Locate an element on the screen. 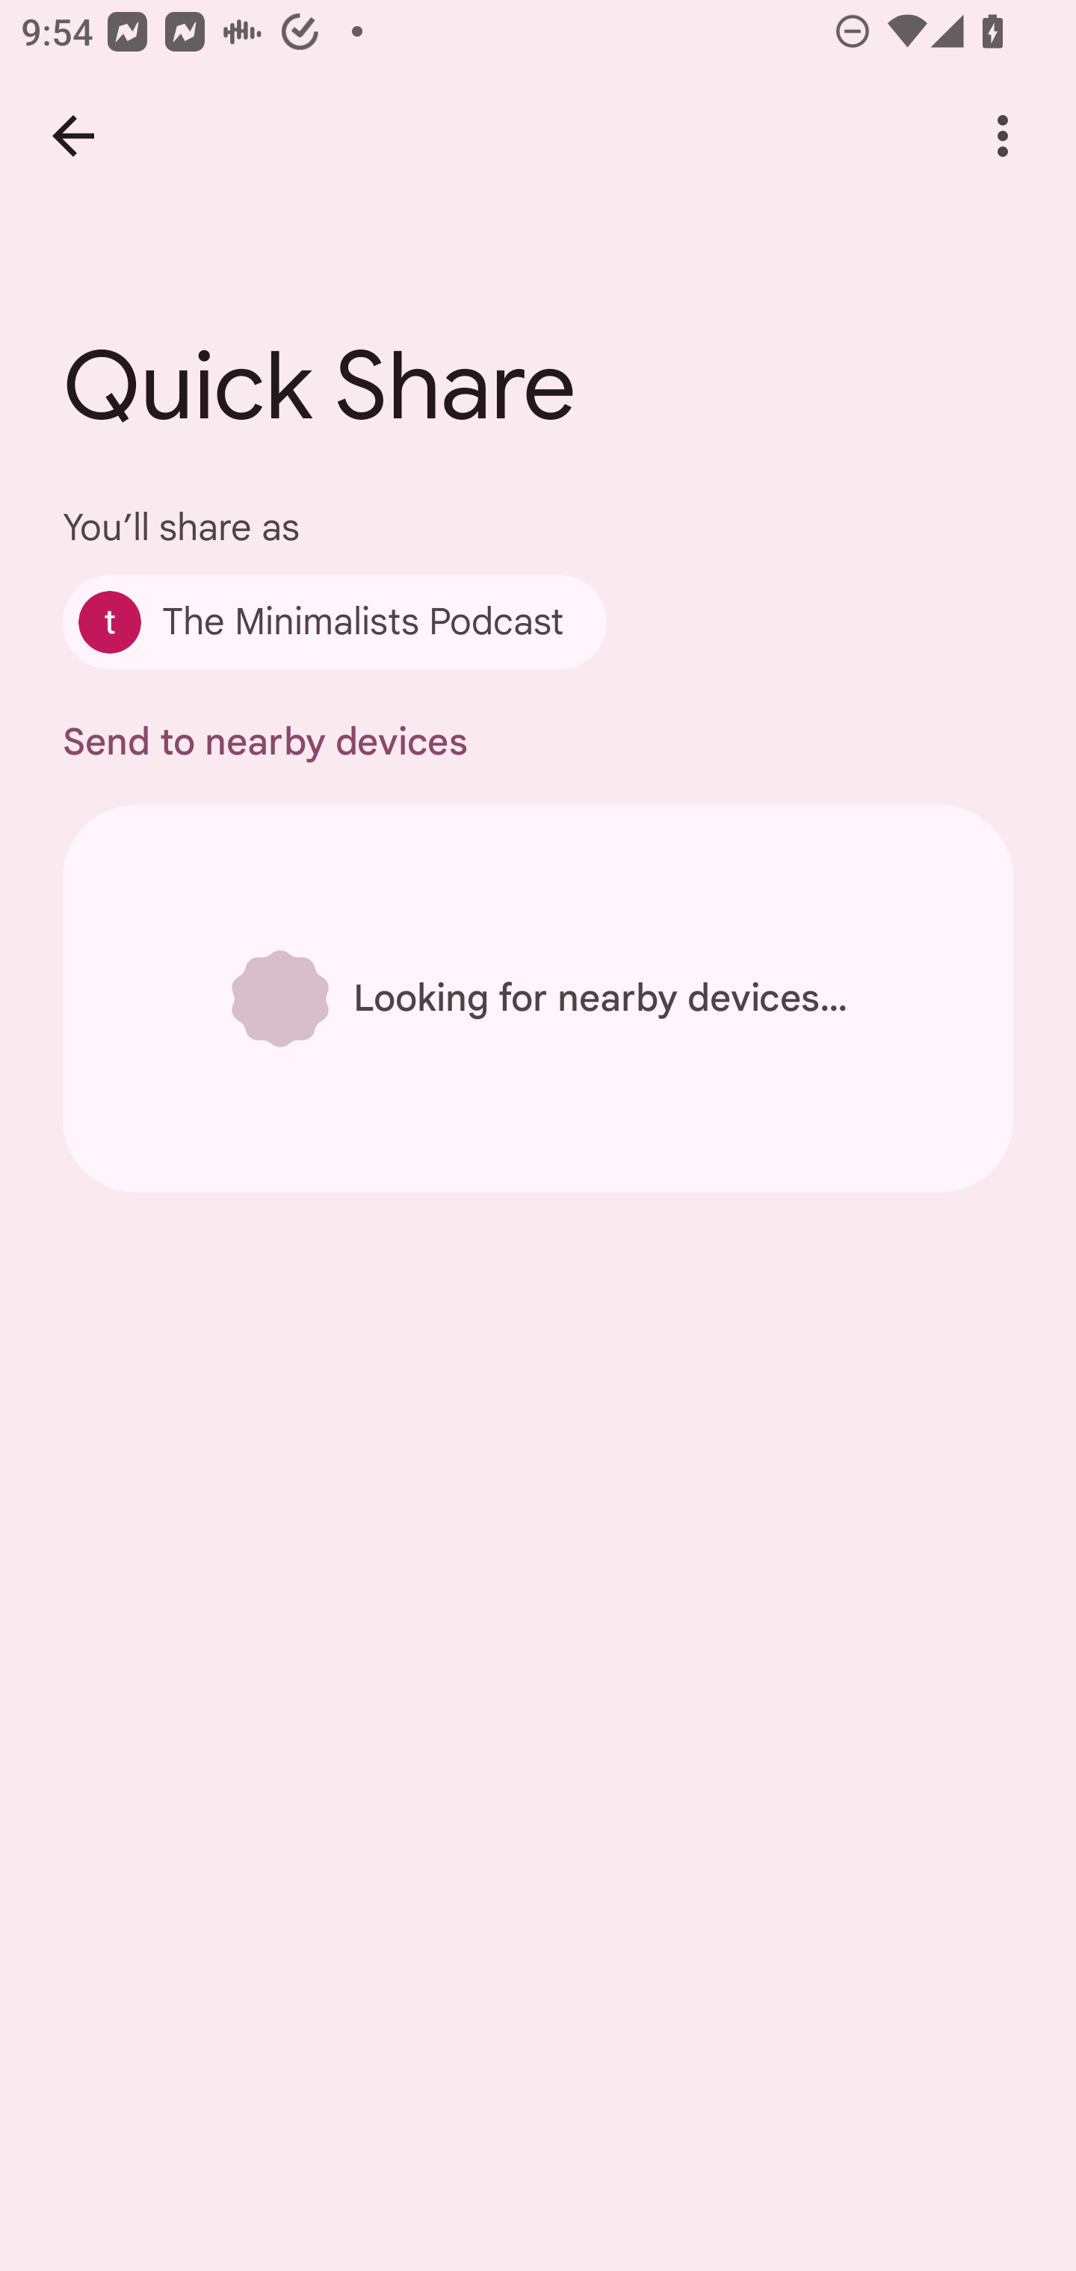  Back is located at coordinates (73, 136).